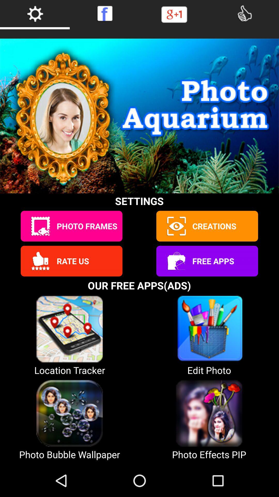 This screenshot has height=497, width=279. I want to click on select item, so click(176, 226).